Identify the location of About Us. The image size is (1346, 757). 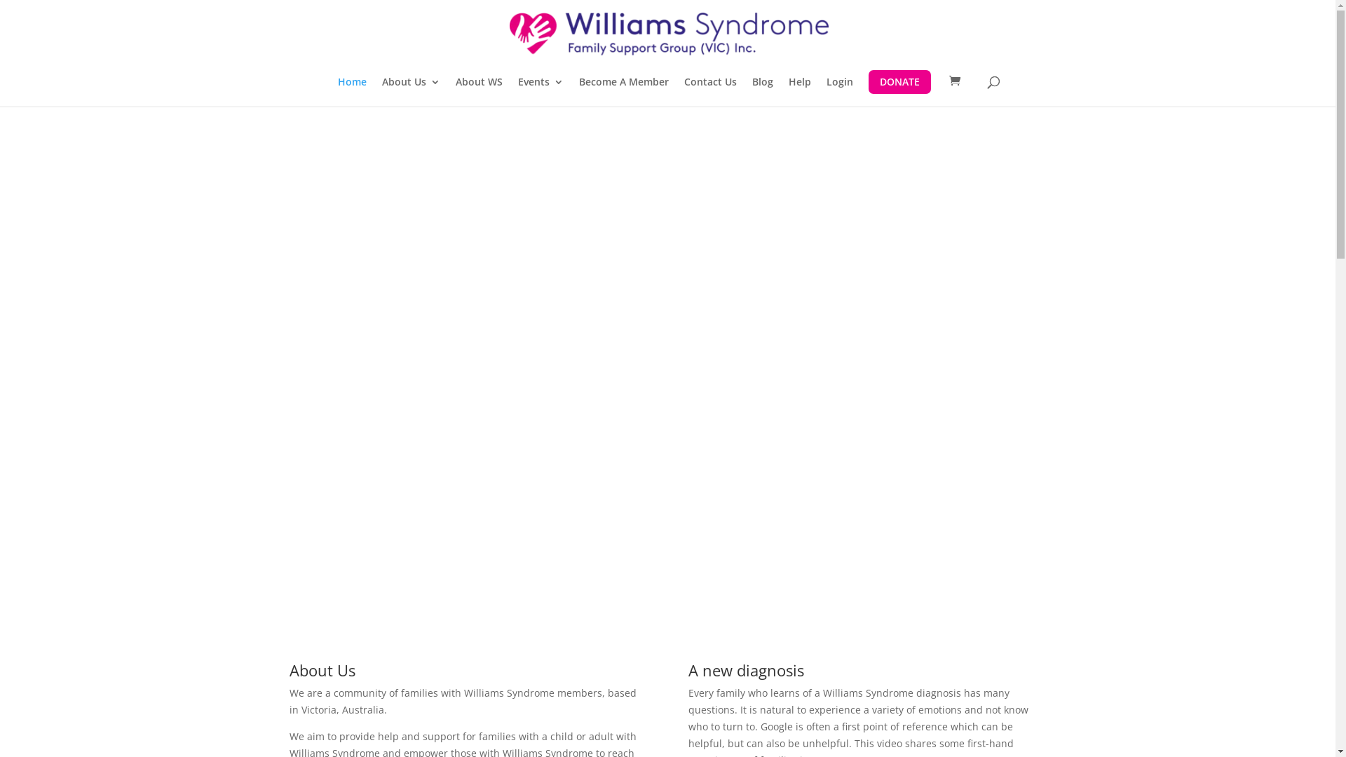
(411, 92).